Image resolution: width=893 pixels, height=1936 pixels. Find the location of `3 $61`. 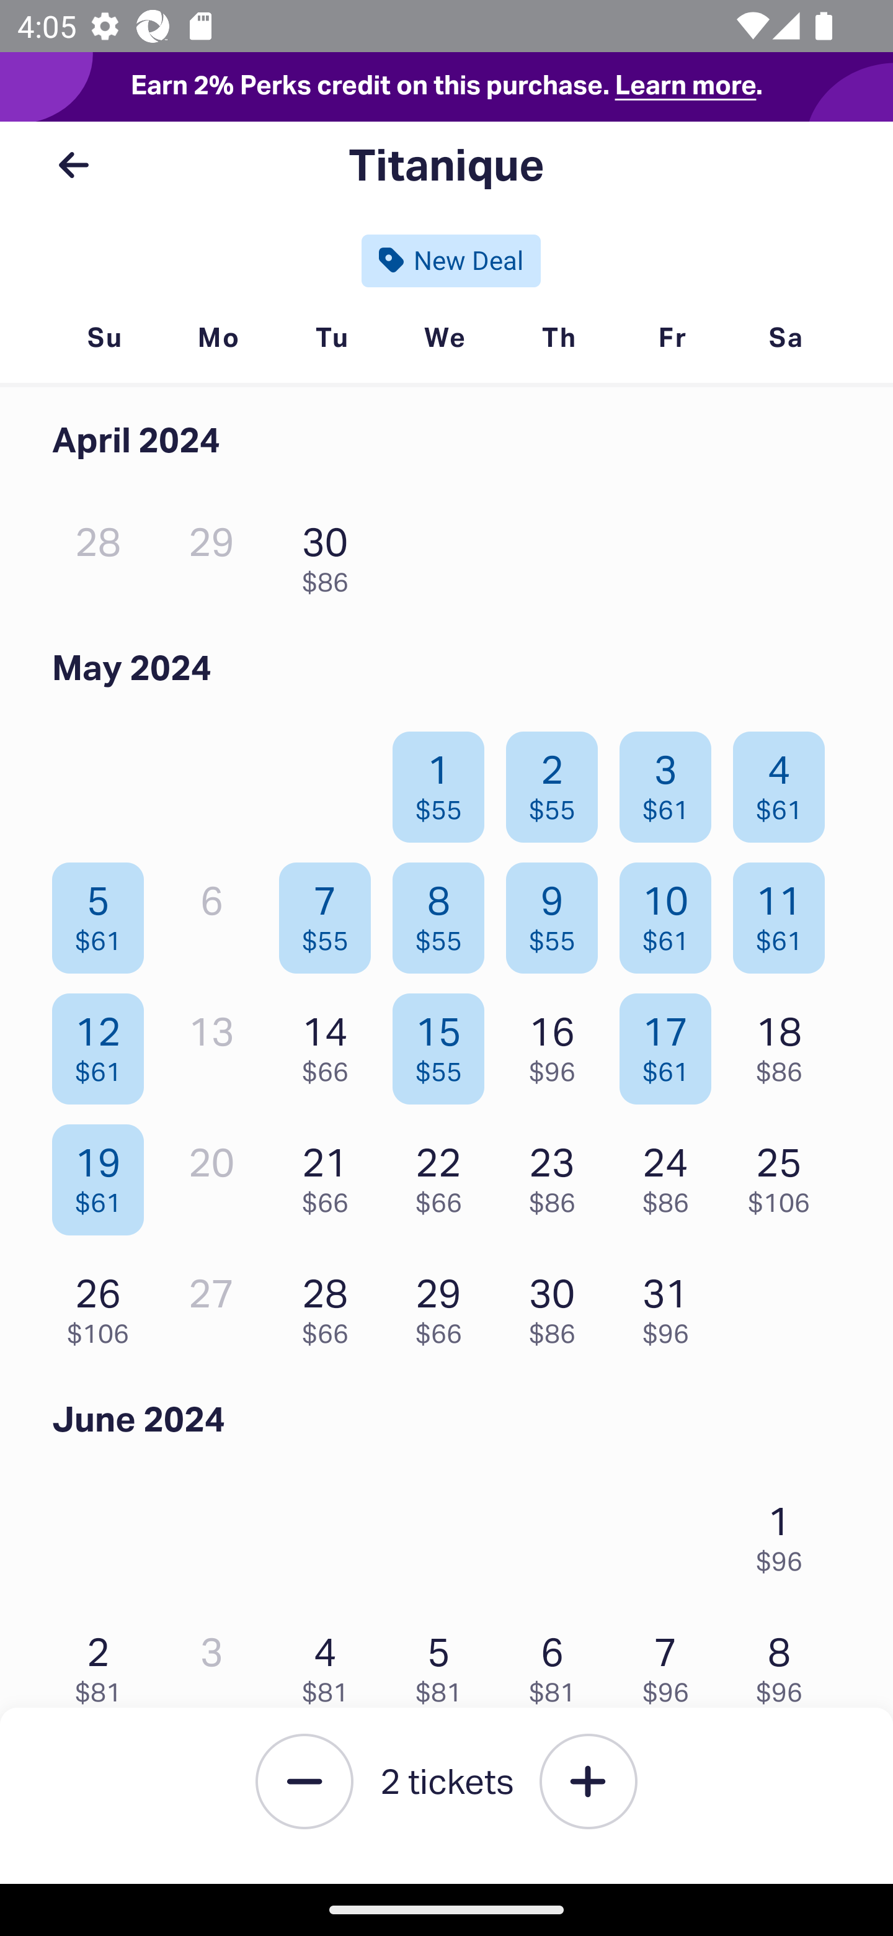

3 $61 is located at coordinates (672, 781).